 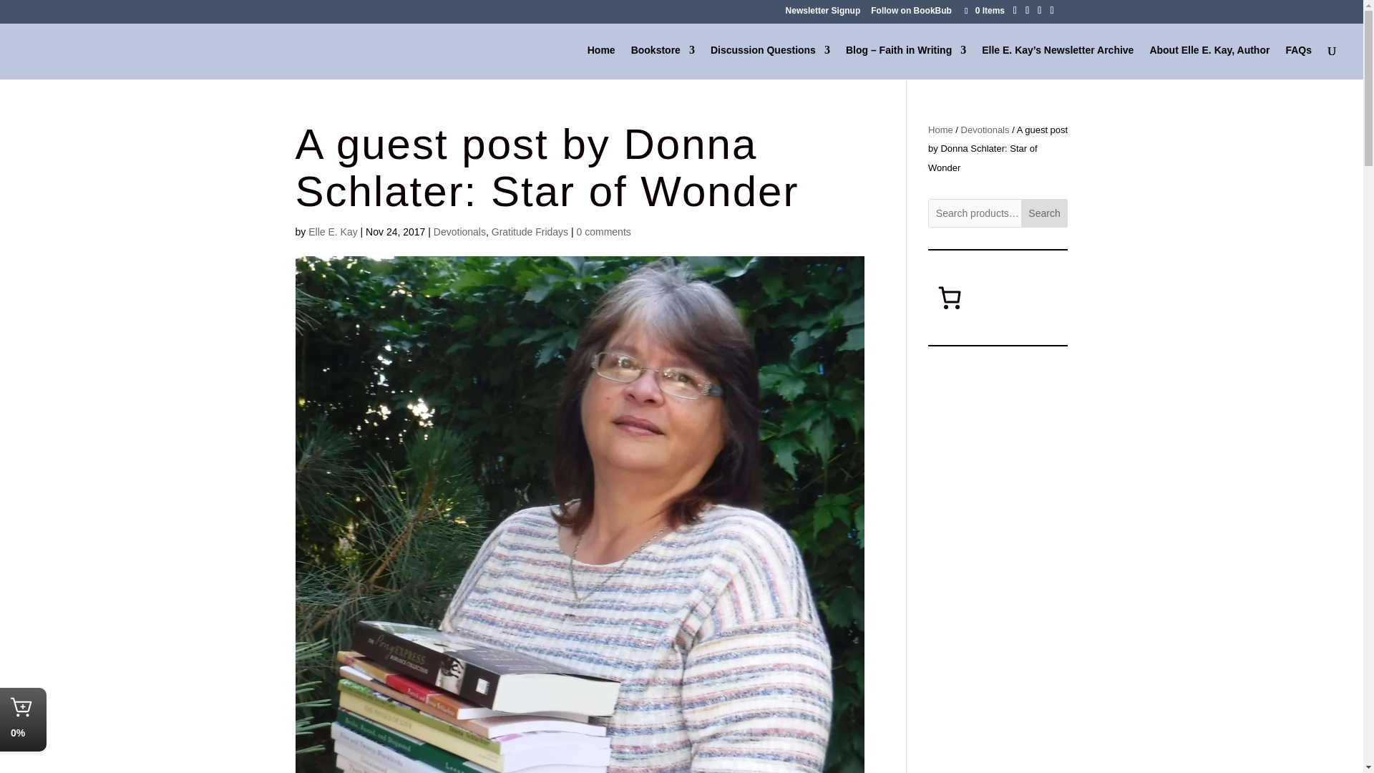 What do you see at coordinates (663, 62) in the screenshot?
I see `Bookstore` at bounding box center [663, 62].